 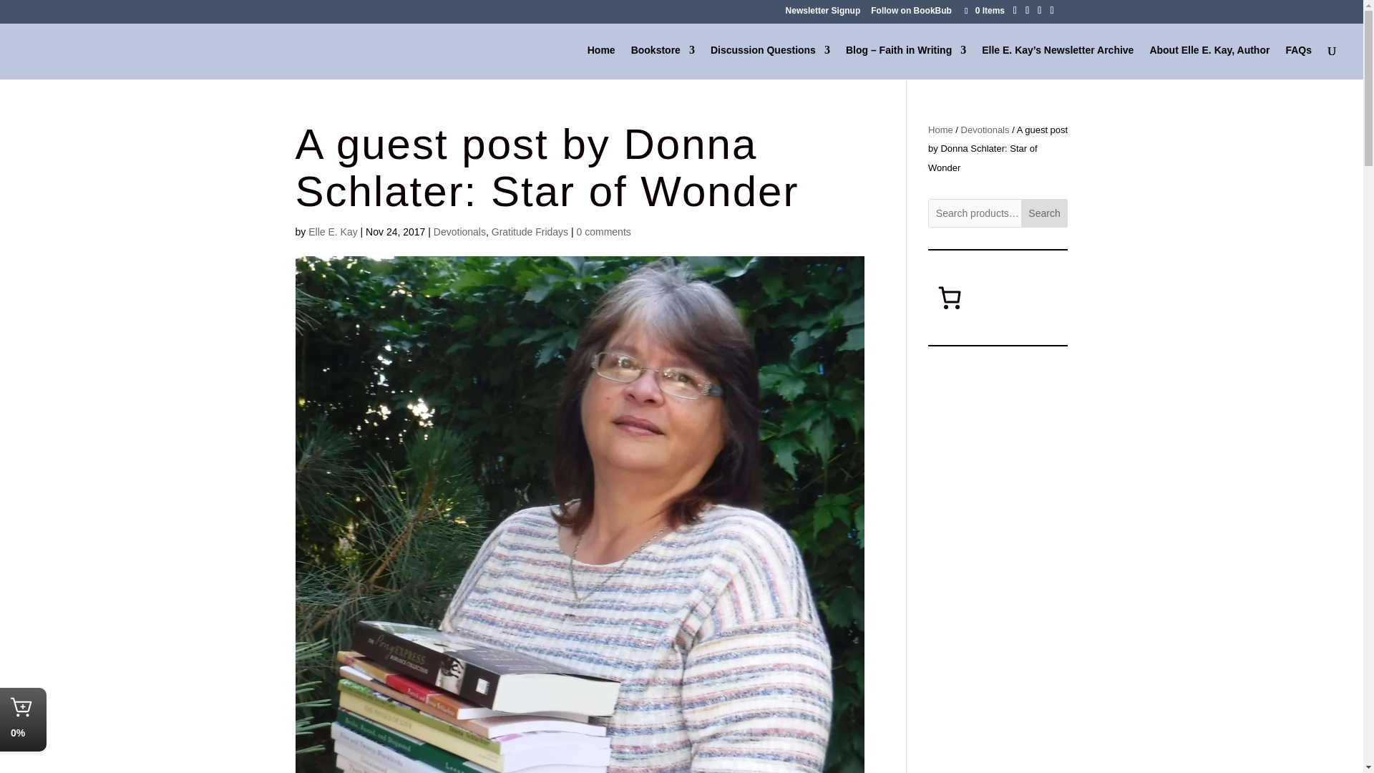 What do you see at coordinates (663, 62) in the screenshot?
I see `Bookstore` at bounding box center [663, 62].